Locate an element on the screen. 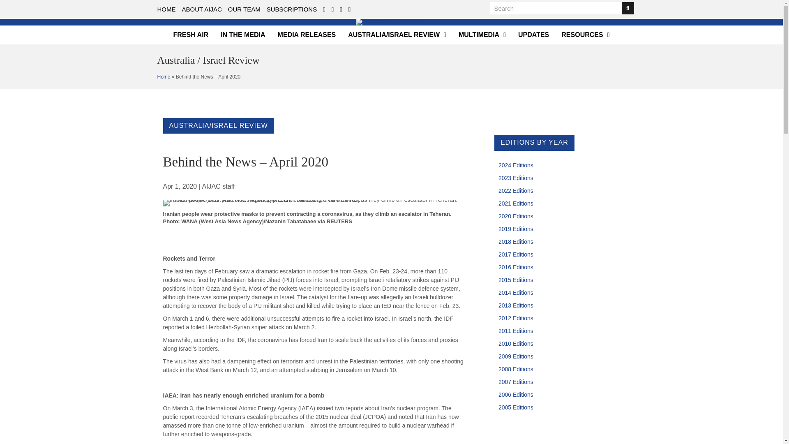 This screenshot has width=789, height=444. Search is located at coordinates (556, 8).